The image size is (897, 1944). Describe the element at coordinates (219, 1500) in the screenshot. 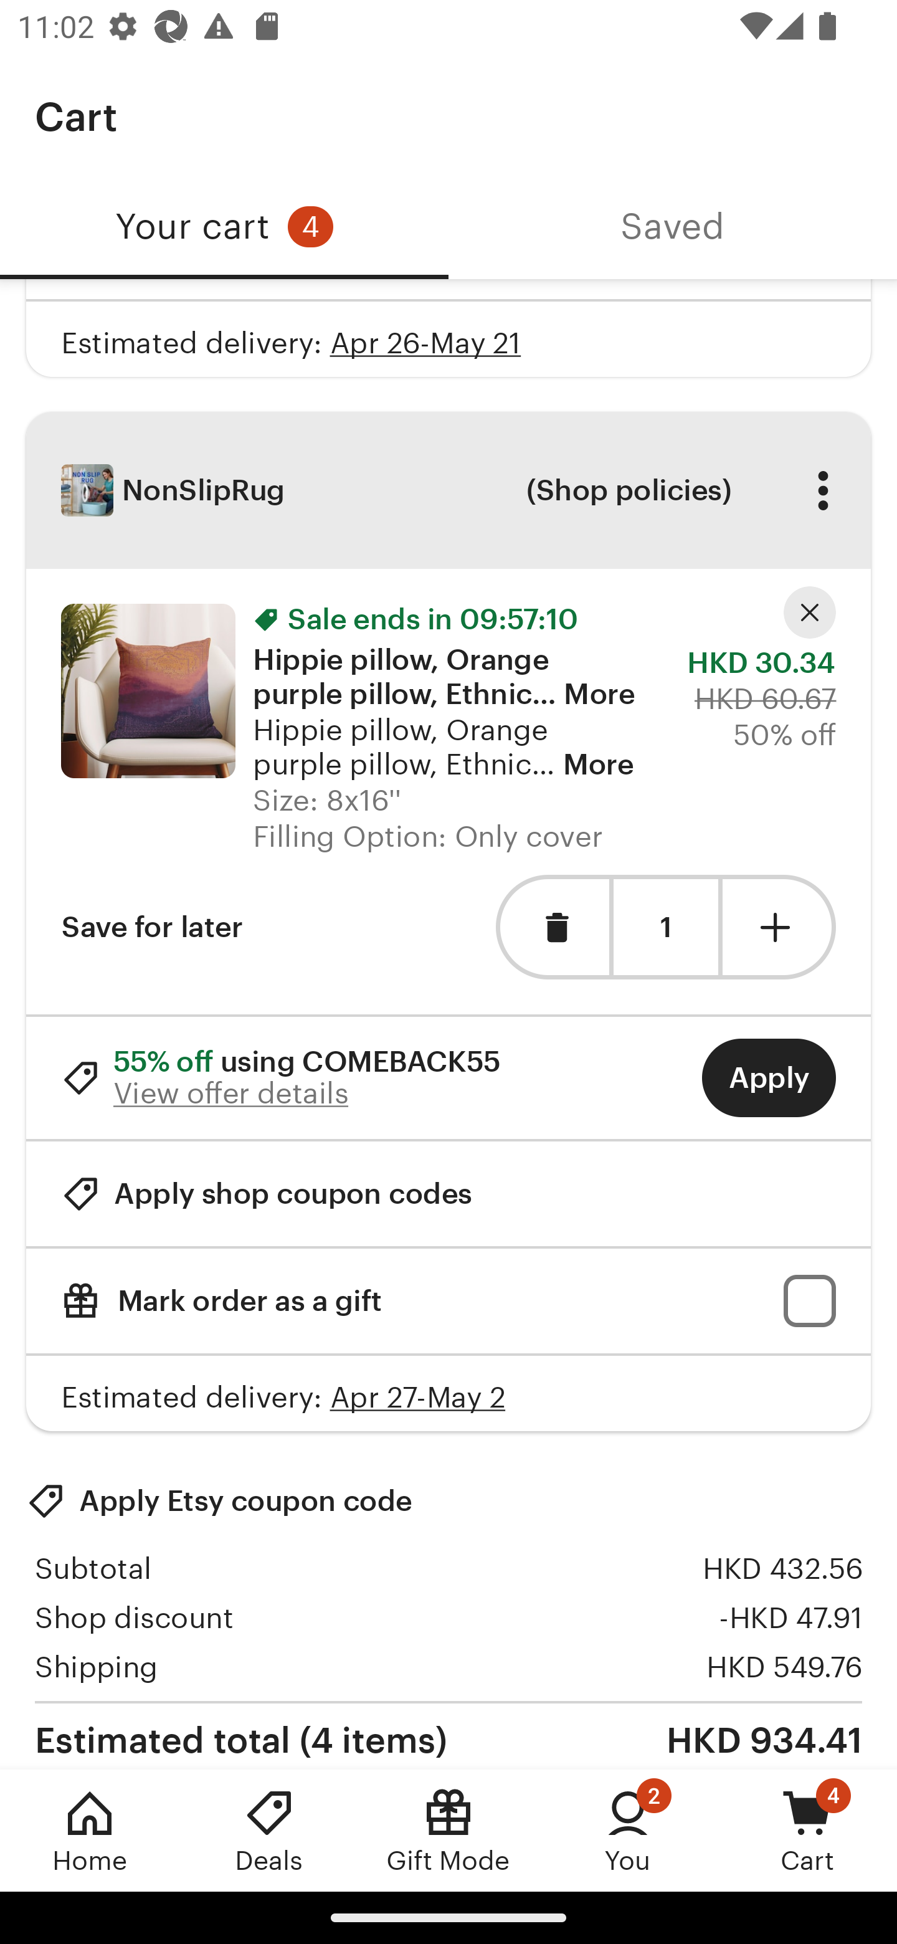

I see `Apply Etsy coupon code` at that location.